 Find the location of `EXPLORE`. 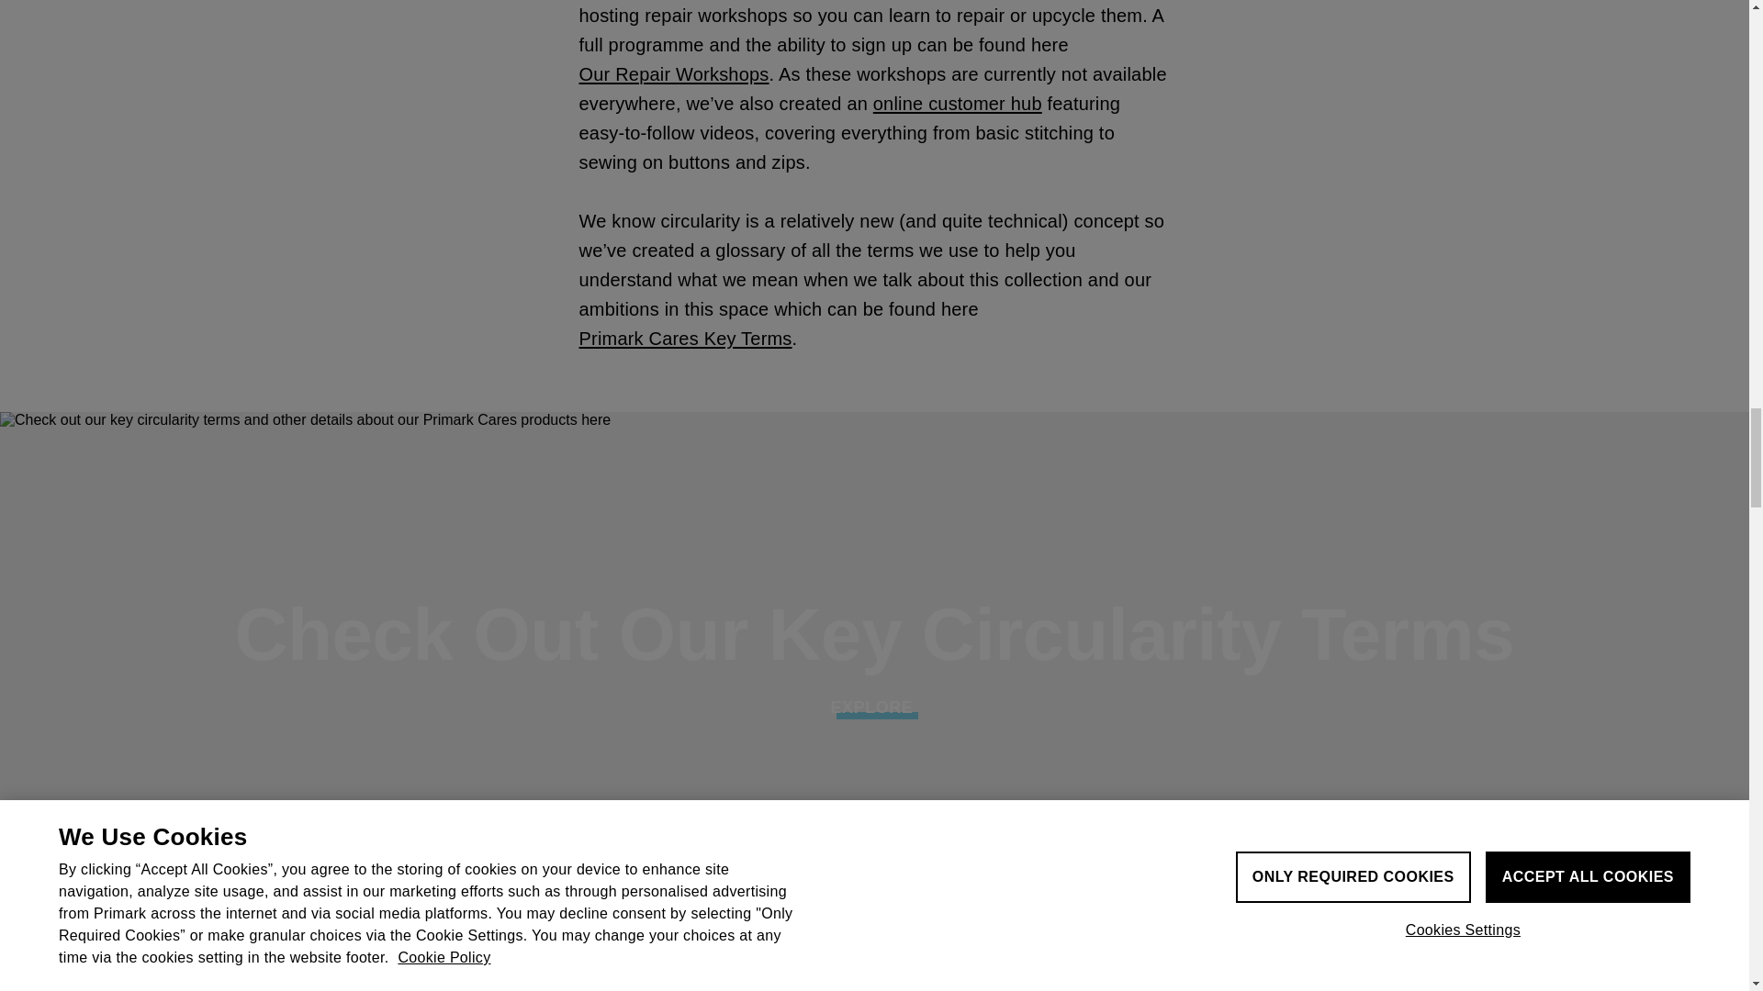

EXPLORE is located at coordinates (874, 708).